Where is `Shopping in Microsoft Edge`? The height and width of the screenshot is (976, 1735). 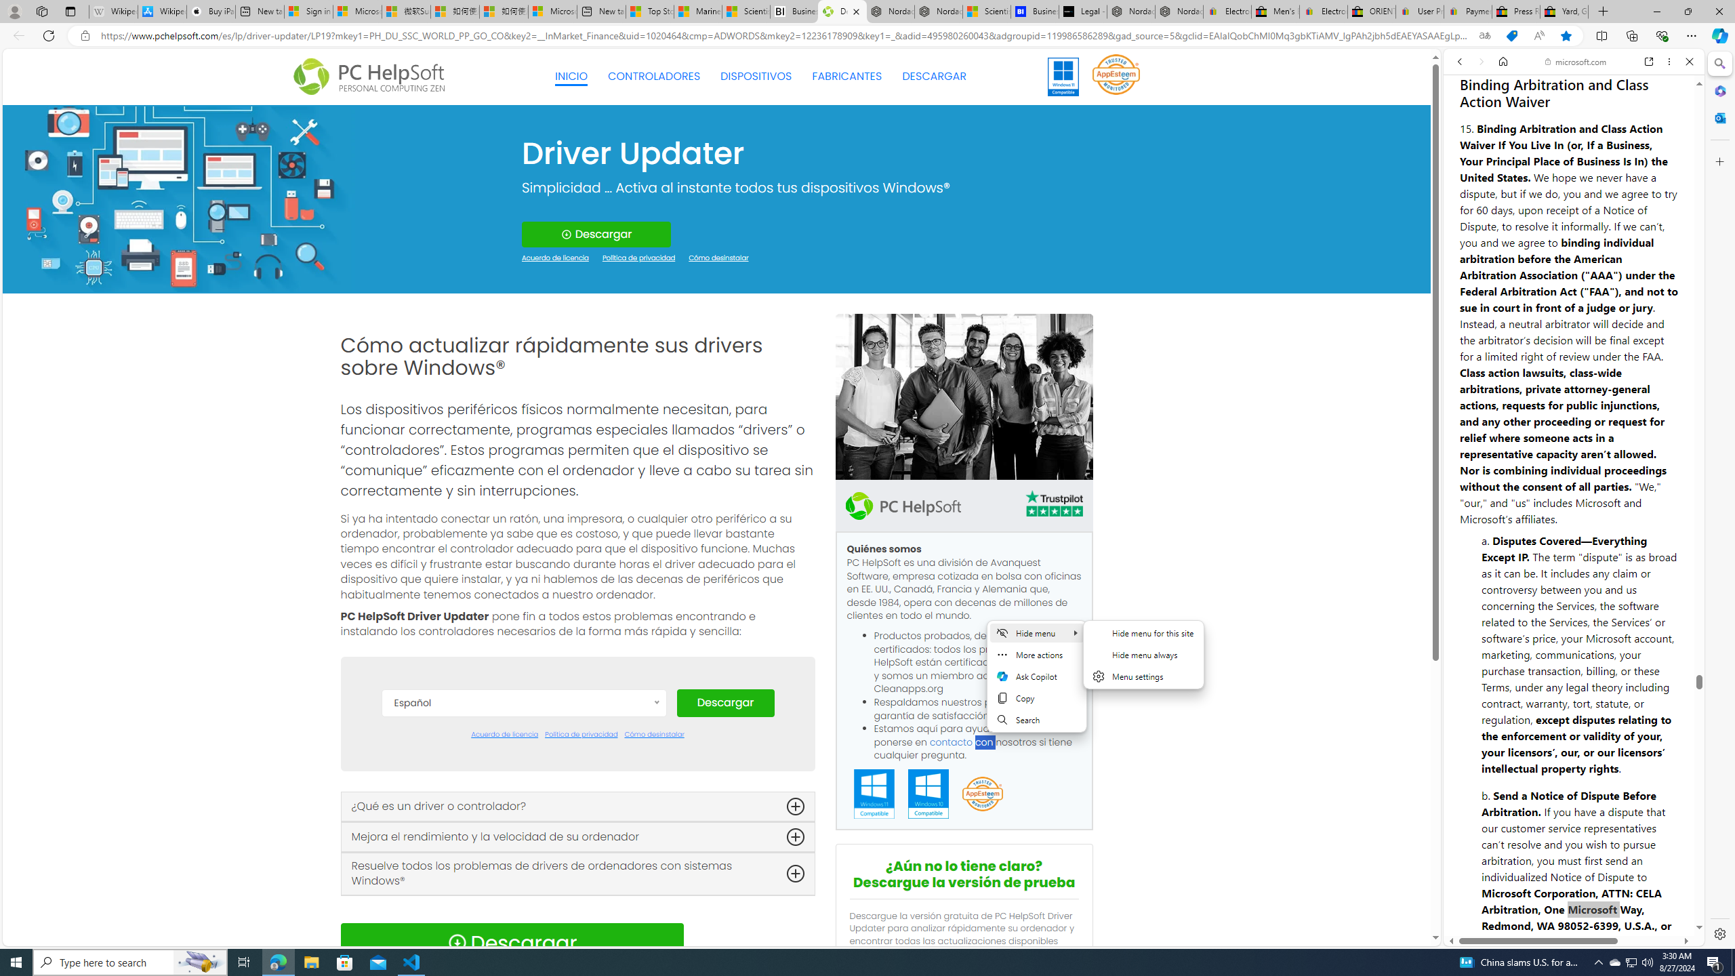 Shopping in Microsoft Edge is located at coordinates (1511, 36).